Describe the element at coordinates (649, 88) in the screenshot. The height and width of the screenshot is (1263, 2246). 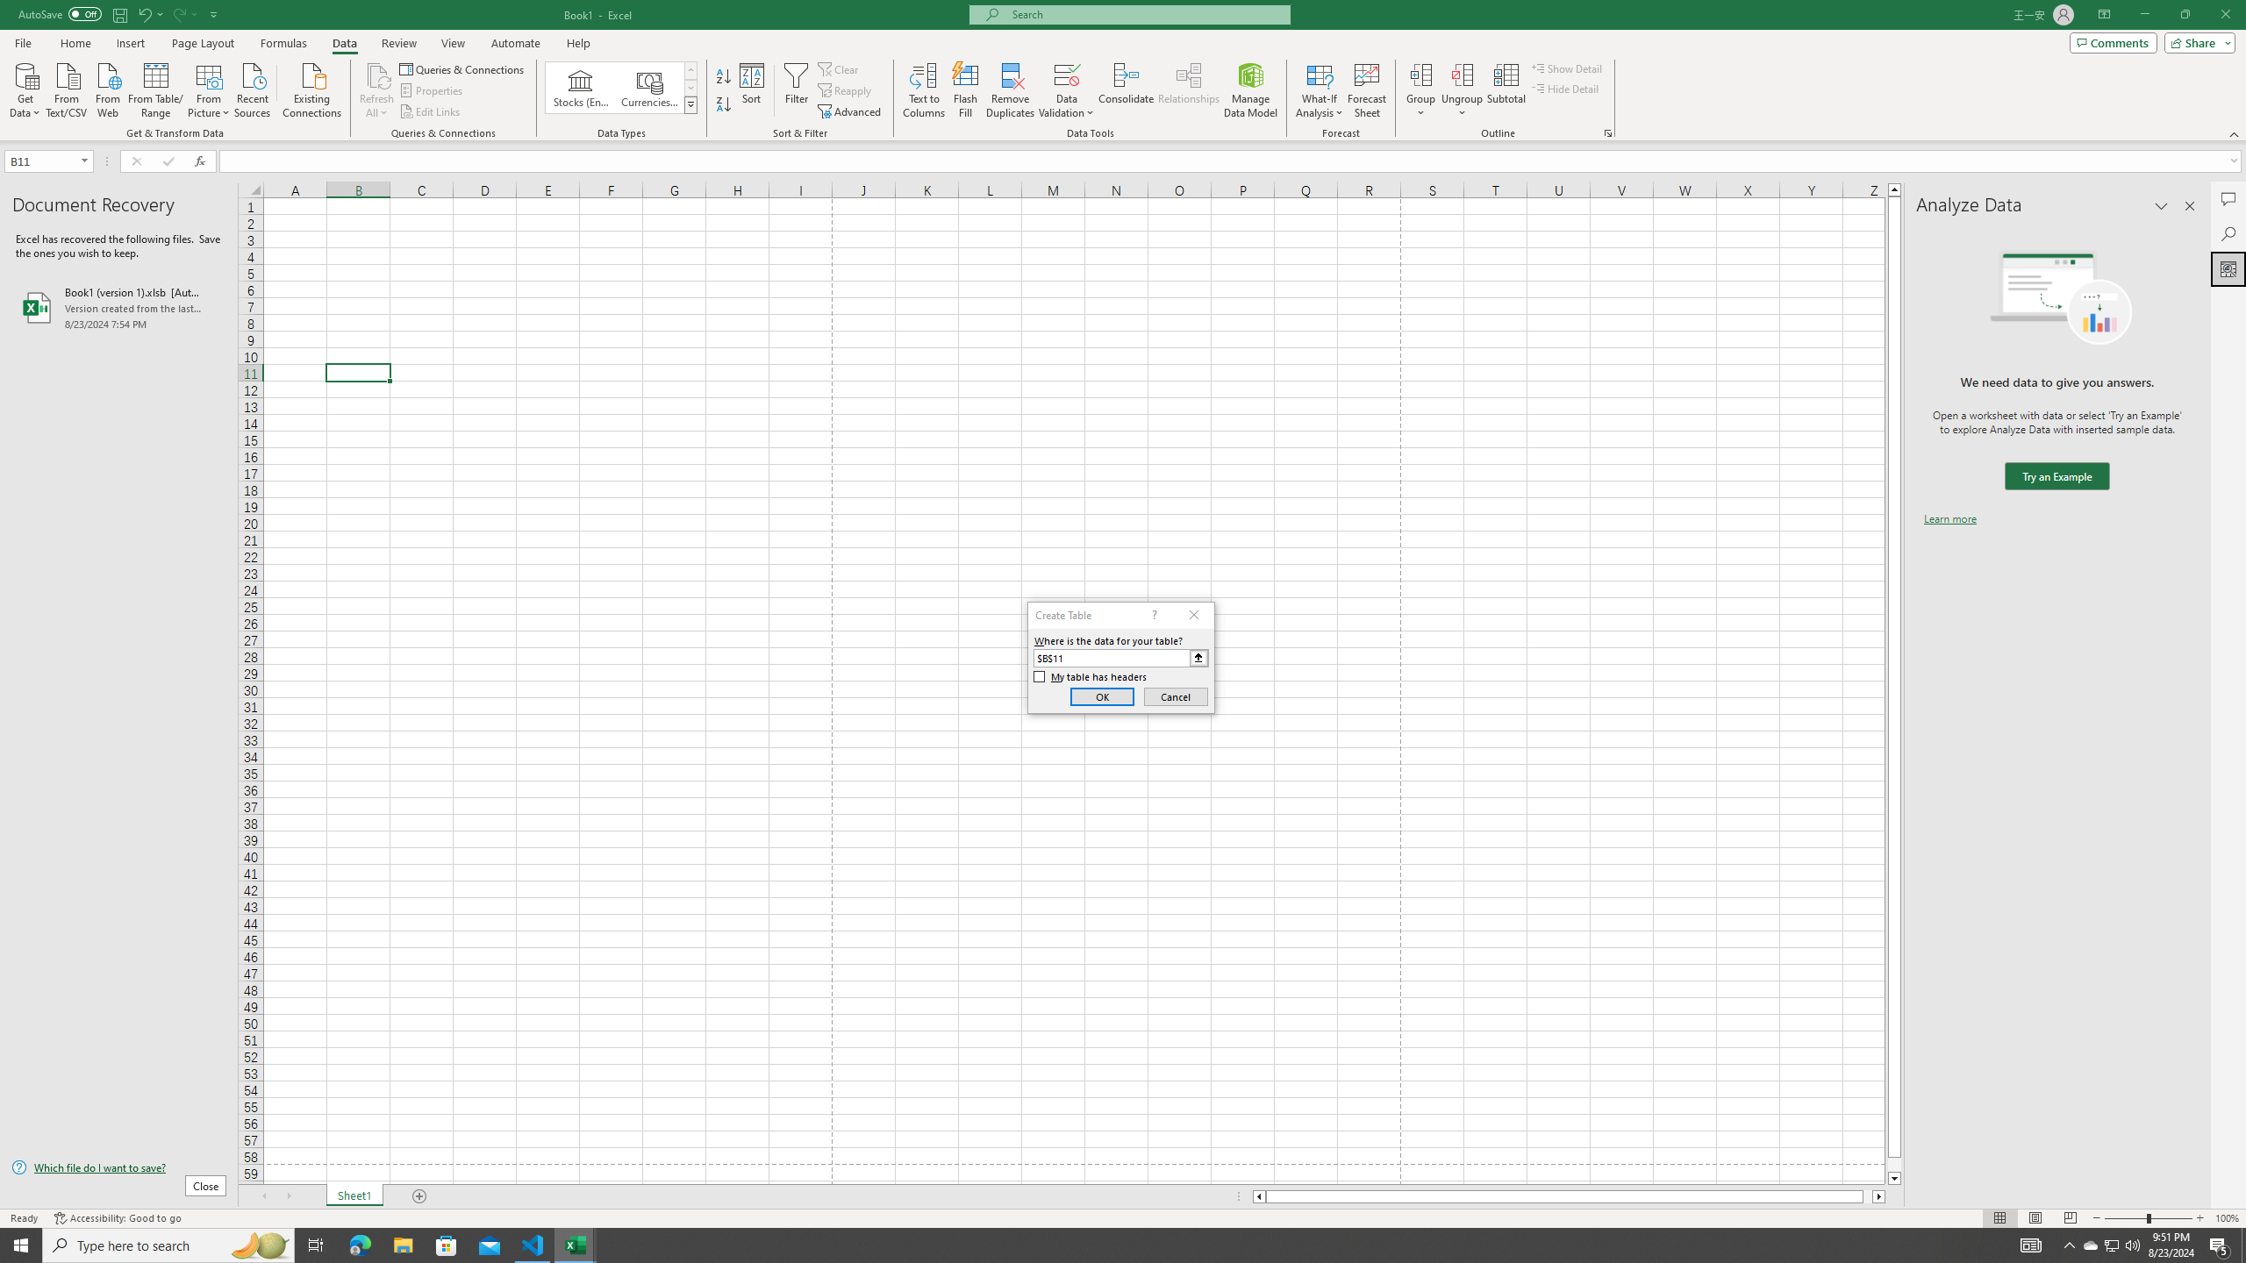
I see `Currencies (English)` at that location.